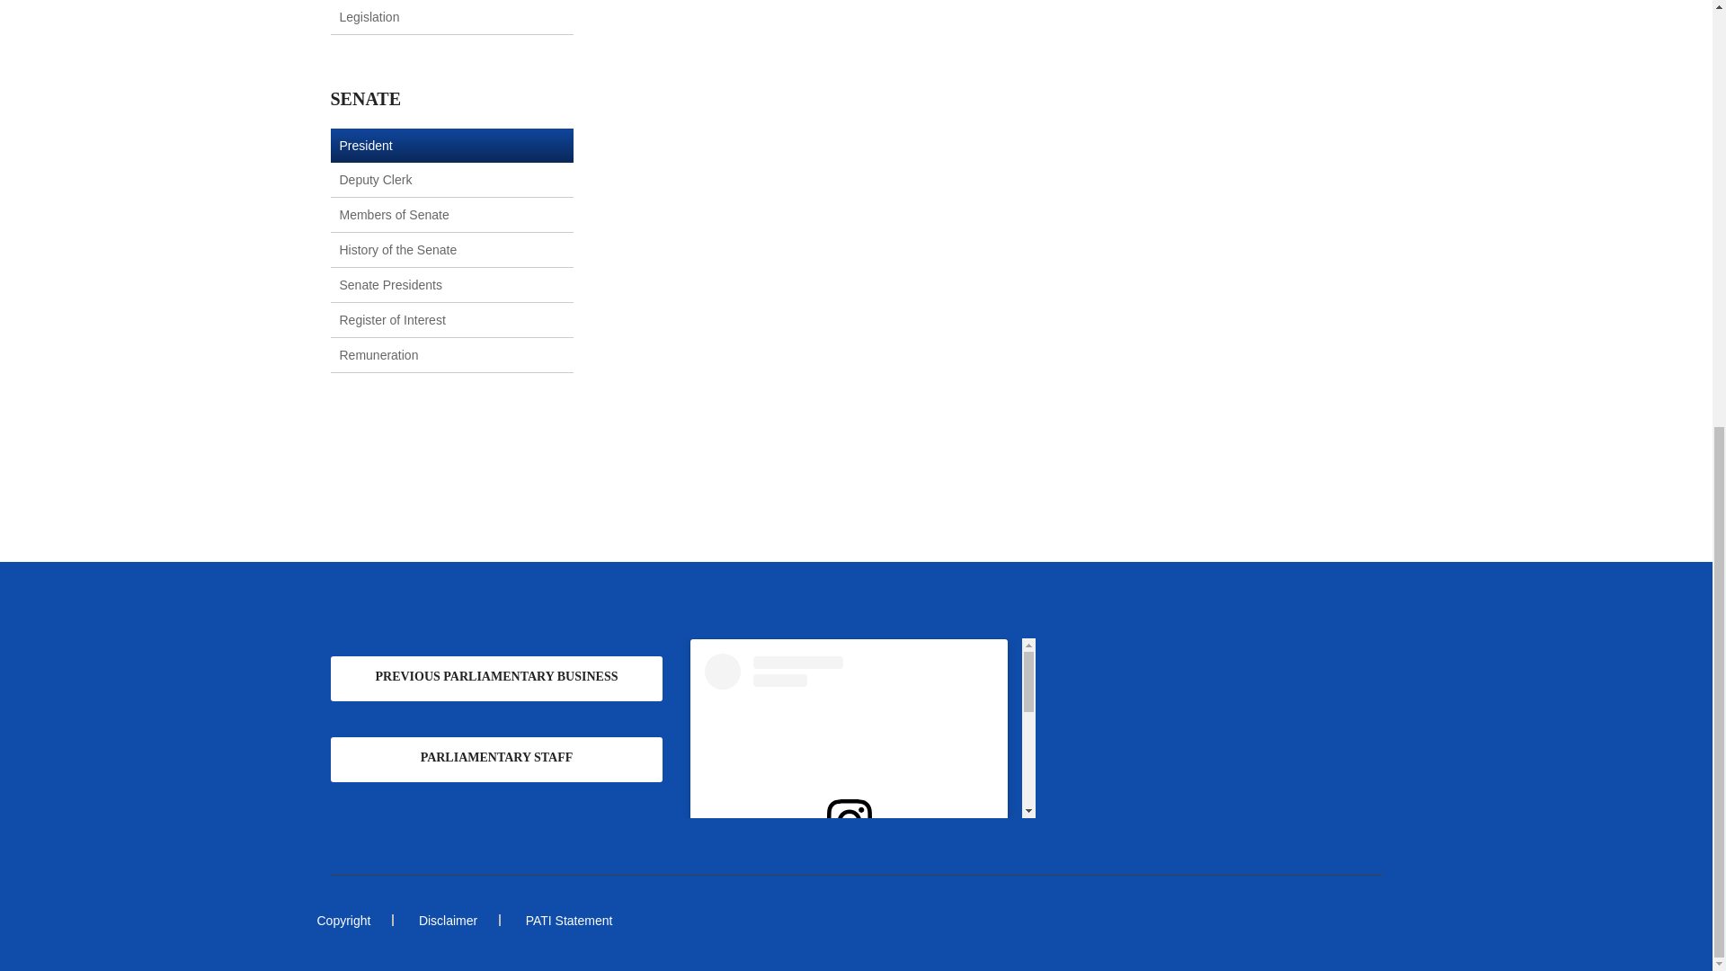 This screenshot has width=1726, height=971. What do you see at coordinates (392, 319) in the screenshot?
I see `Register of Interest` at bounding box center [392, 319].